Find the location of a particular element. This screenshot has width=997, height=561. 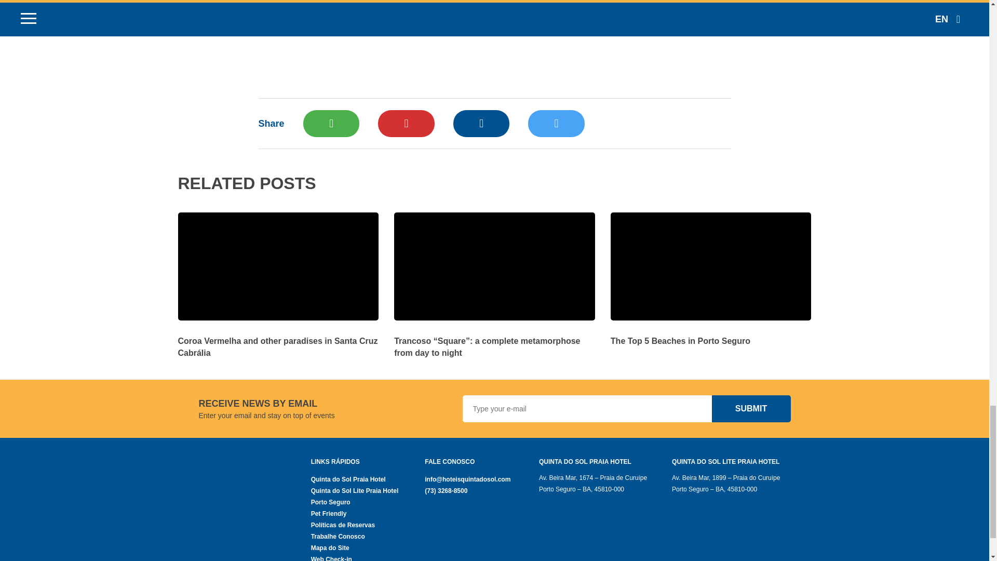

Facebook is located at coordinates (481, 123).